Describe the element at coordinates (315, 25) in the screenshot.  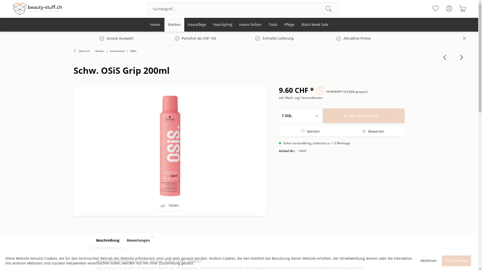
I see `Black Week Sale` at that location.